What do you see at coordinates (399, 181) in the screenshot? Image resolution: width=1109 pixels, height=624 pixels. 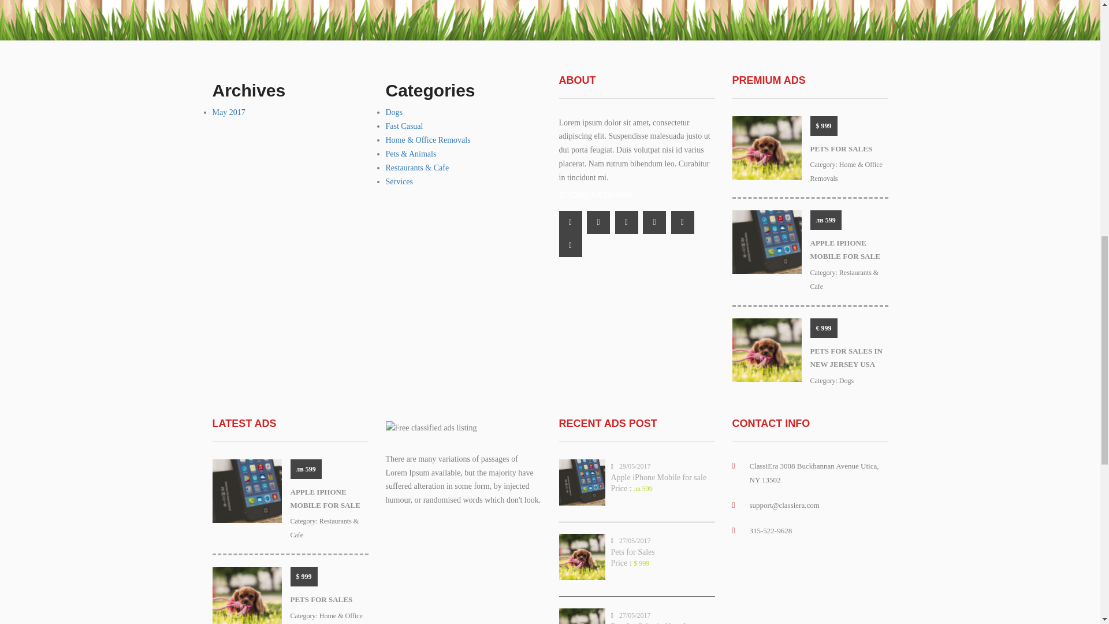 I see `Services` at bounding box center [399, 181].